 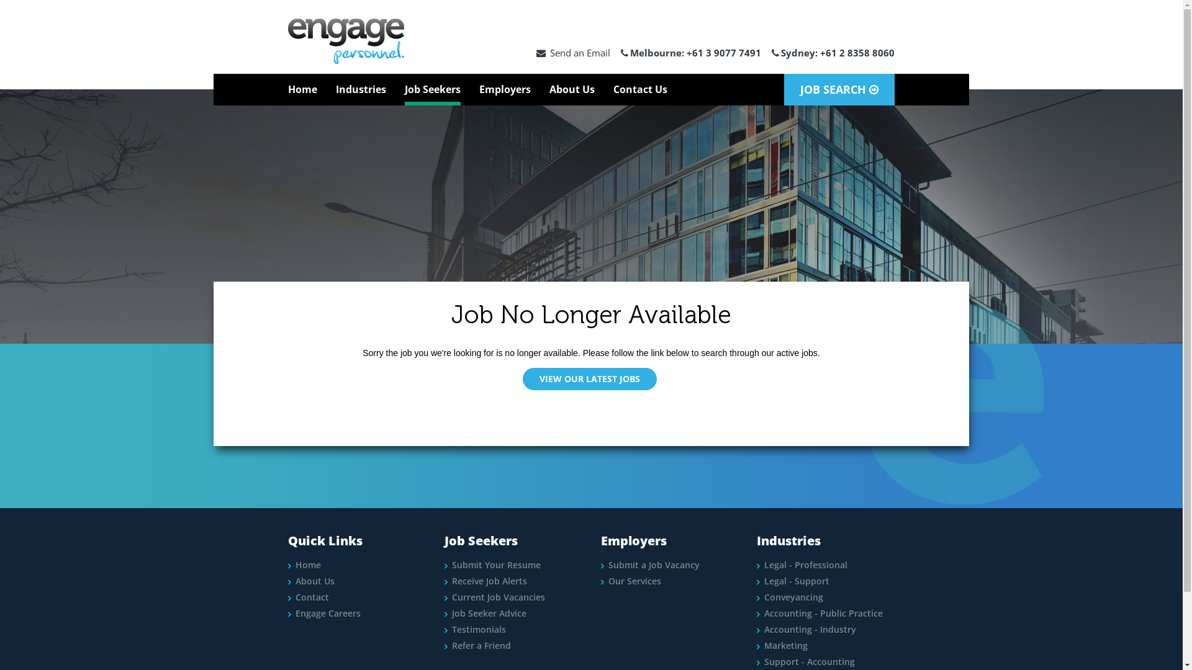 I want to click on Conveyancing, so click(x=790, y=597).